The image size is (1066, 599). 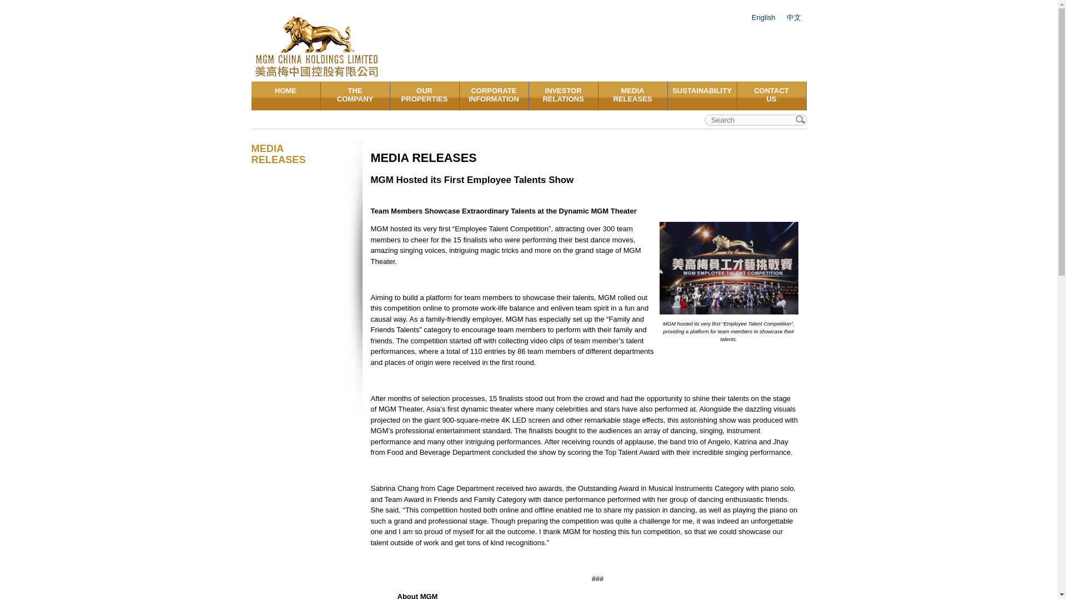 I want to click on Logo, so click(x=319, y=46).